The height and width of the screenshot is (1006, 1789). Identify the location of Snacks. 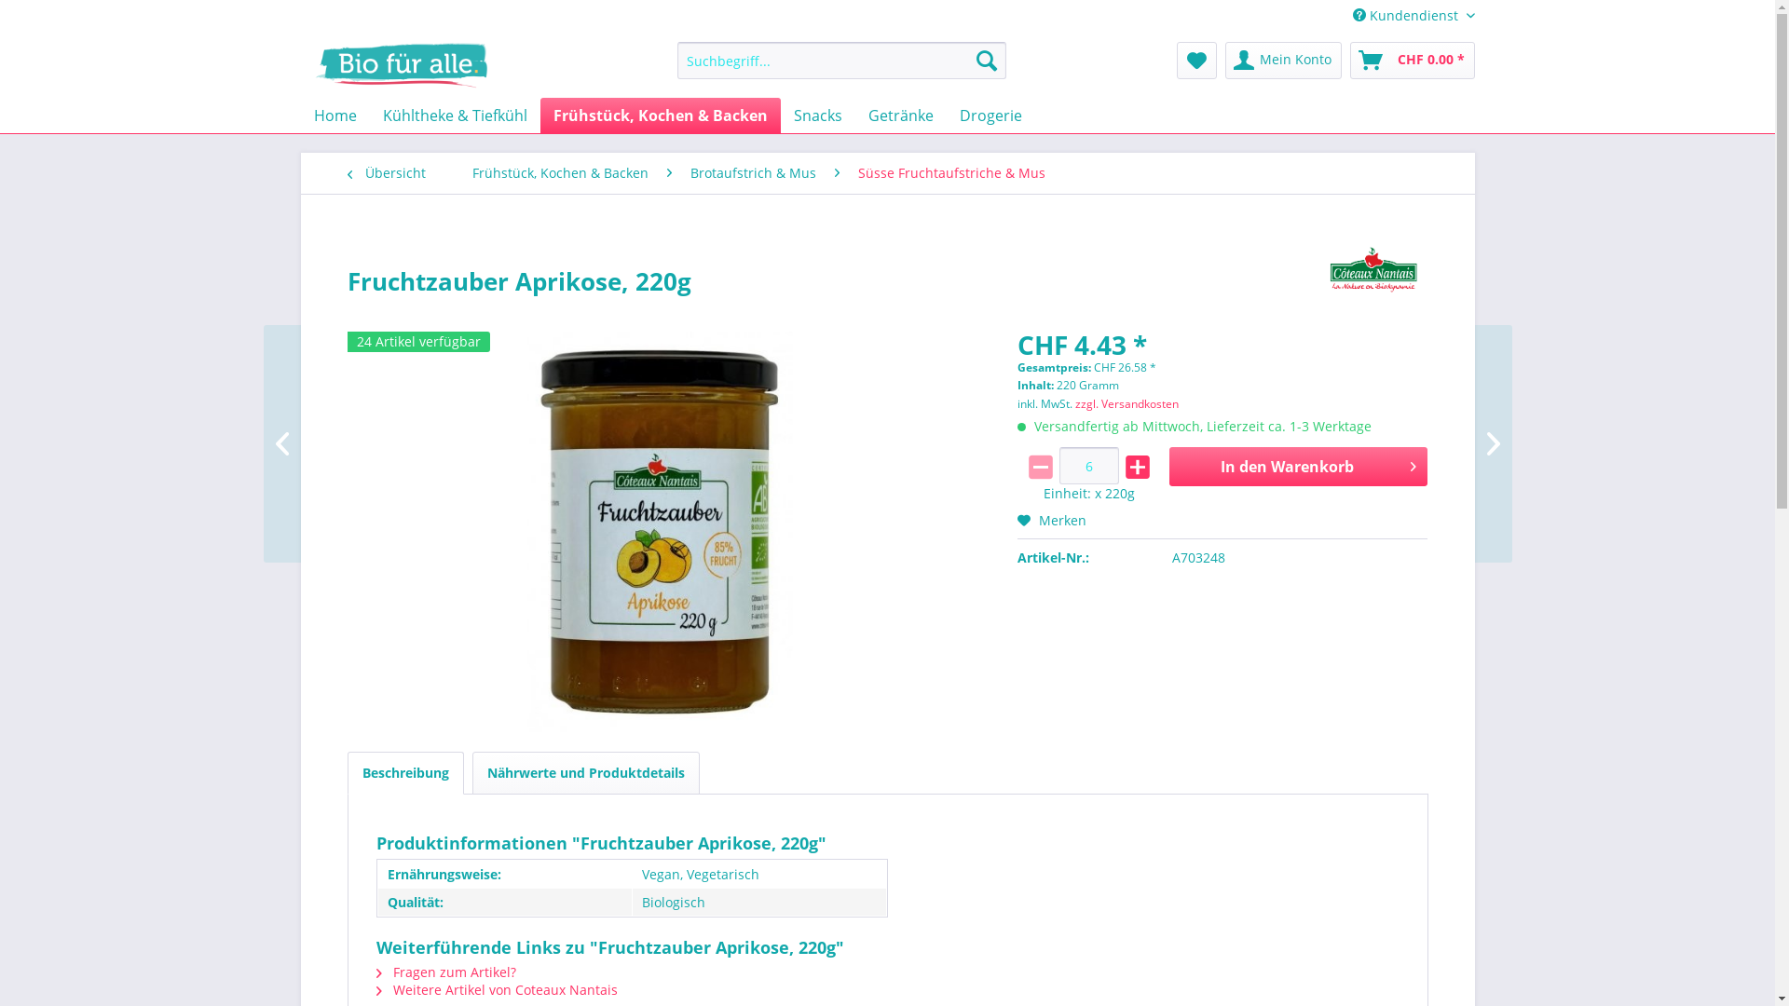
(818, 116).